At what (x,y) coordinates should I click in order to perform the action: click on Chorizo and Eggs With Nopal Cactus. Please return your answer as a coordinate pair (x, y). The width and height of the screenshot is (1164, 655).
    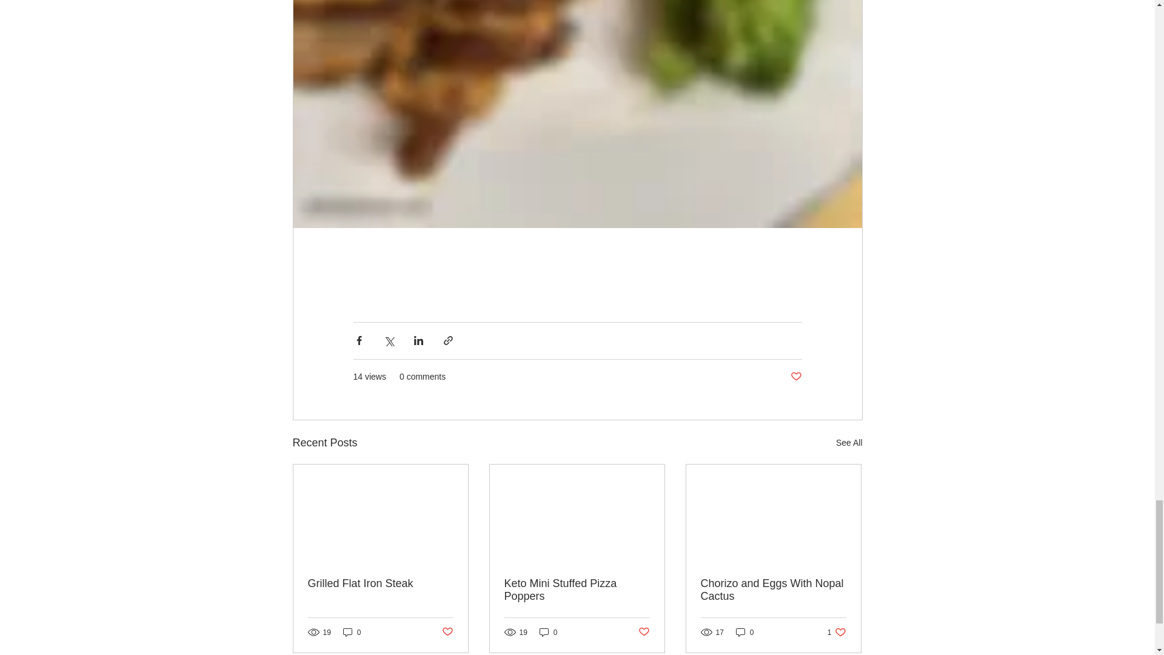
    Looking at the image, I should click on (352, 632).